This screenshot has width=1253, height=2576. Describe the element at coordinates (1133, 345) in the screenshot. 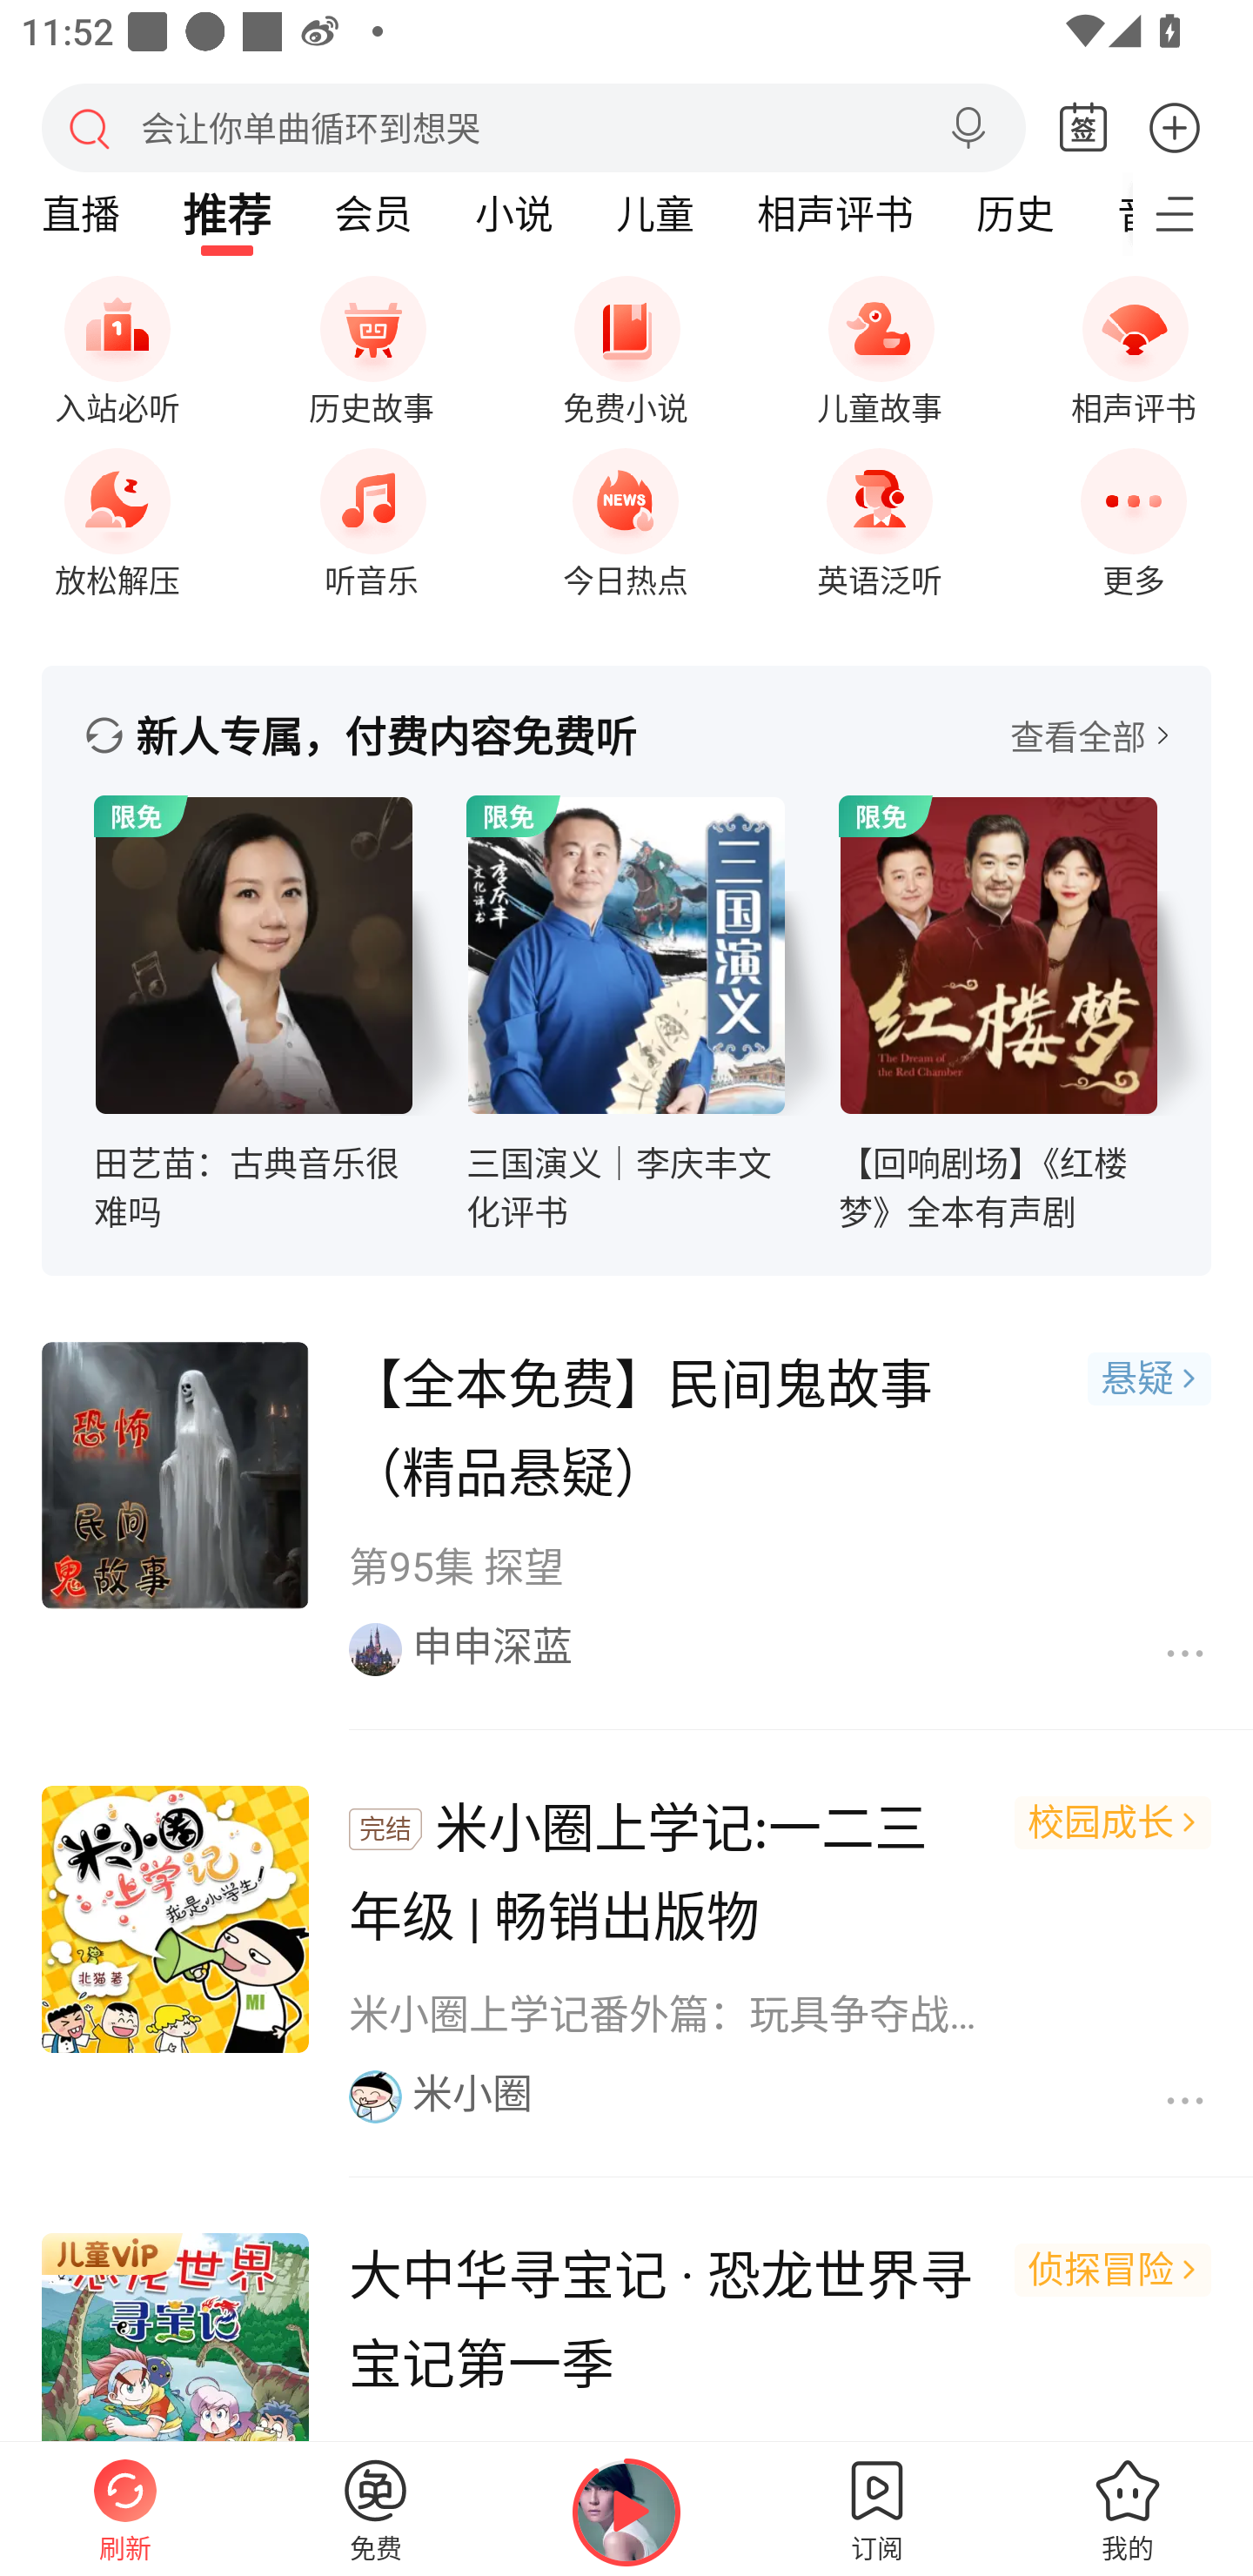

I see `相声评书` at that location.